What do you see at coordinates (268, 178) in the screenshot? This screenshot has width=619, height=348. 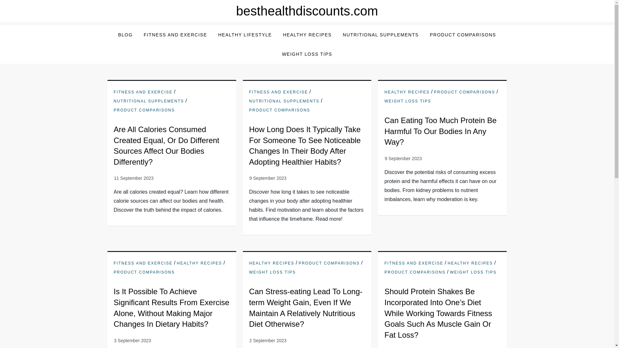 I see `9 September 2023` at bounding box center [268, 178].